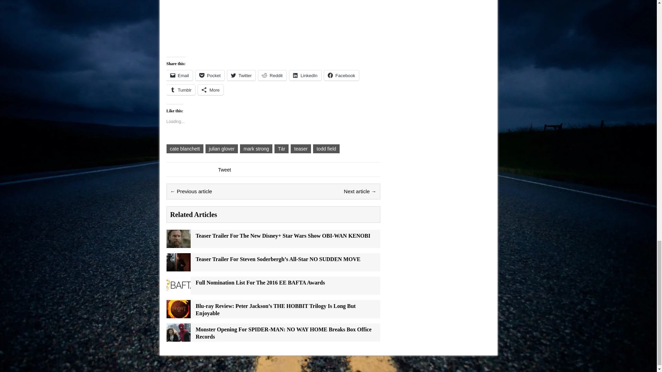  I want to click on cate blanchett, so click(184, 149).